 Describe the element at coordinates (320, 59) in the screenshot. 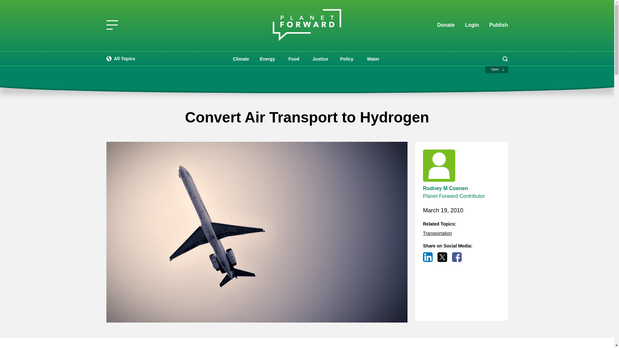

I see `Justice` at that location.